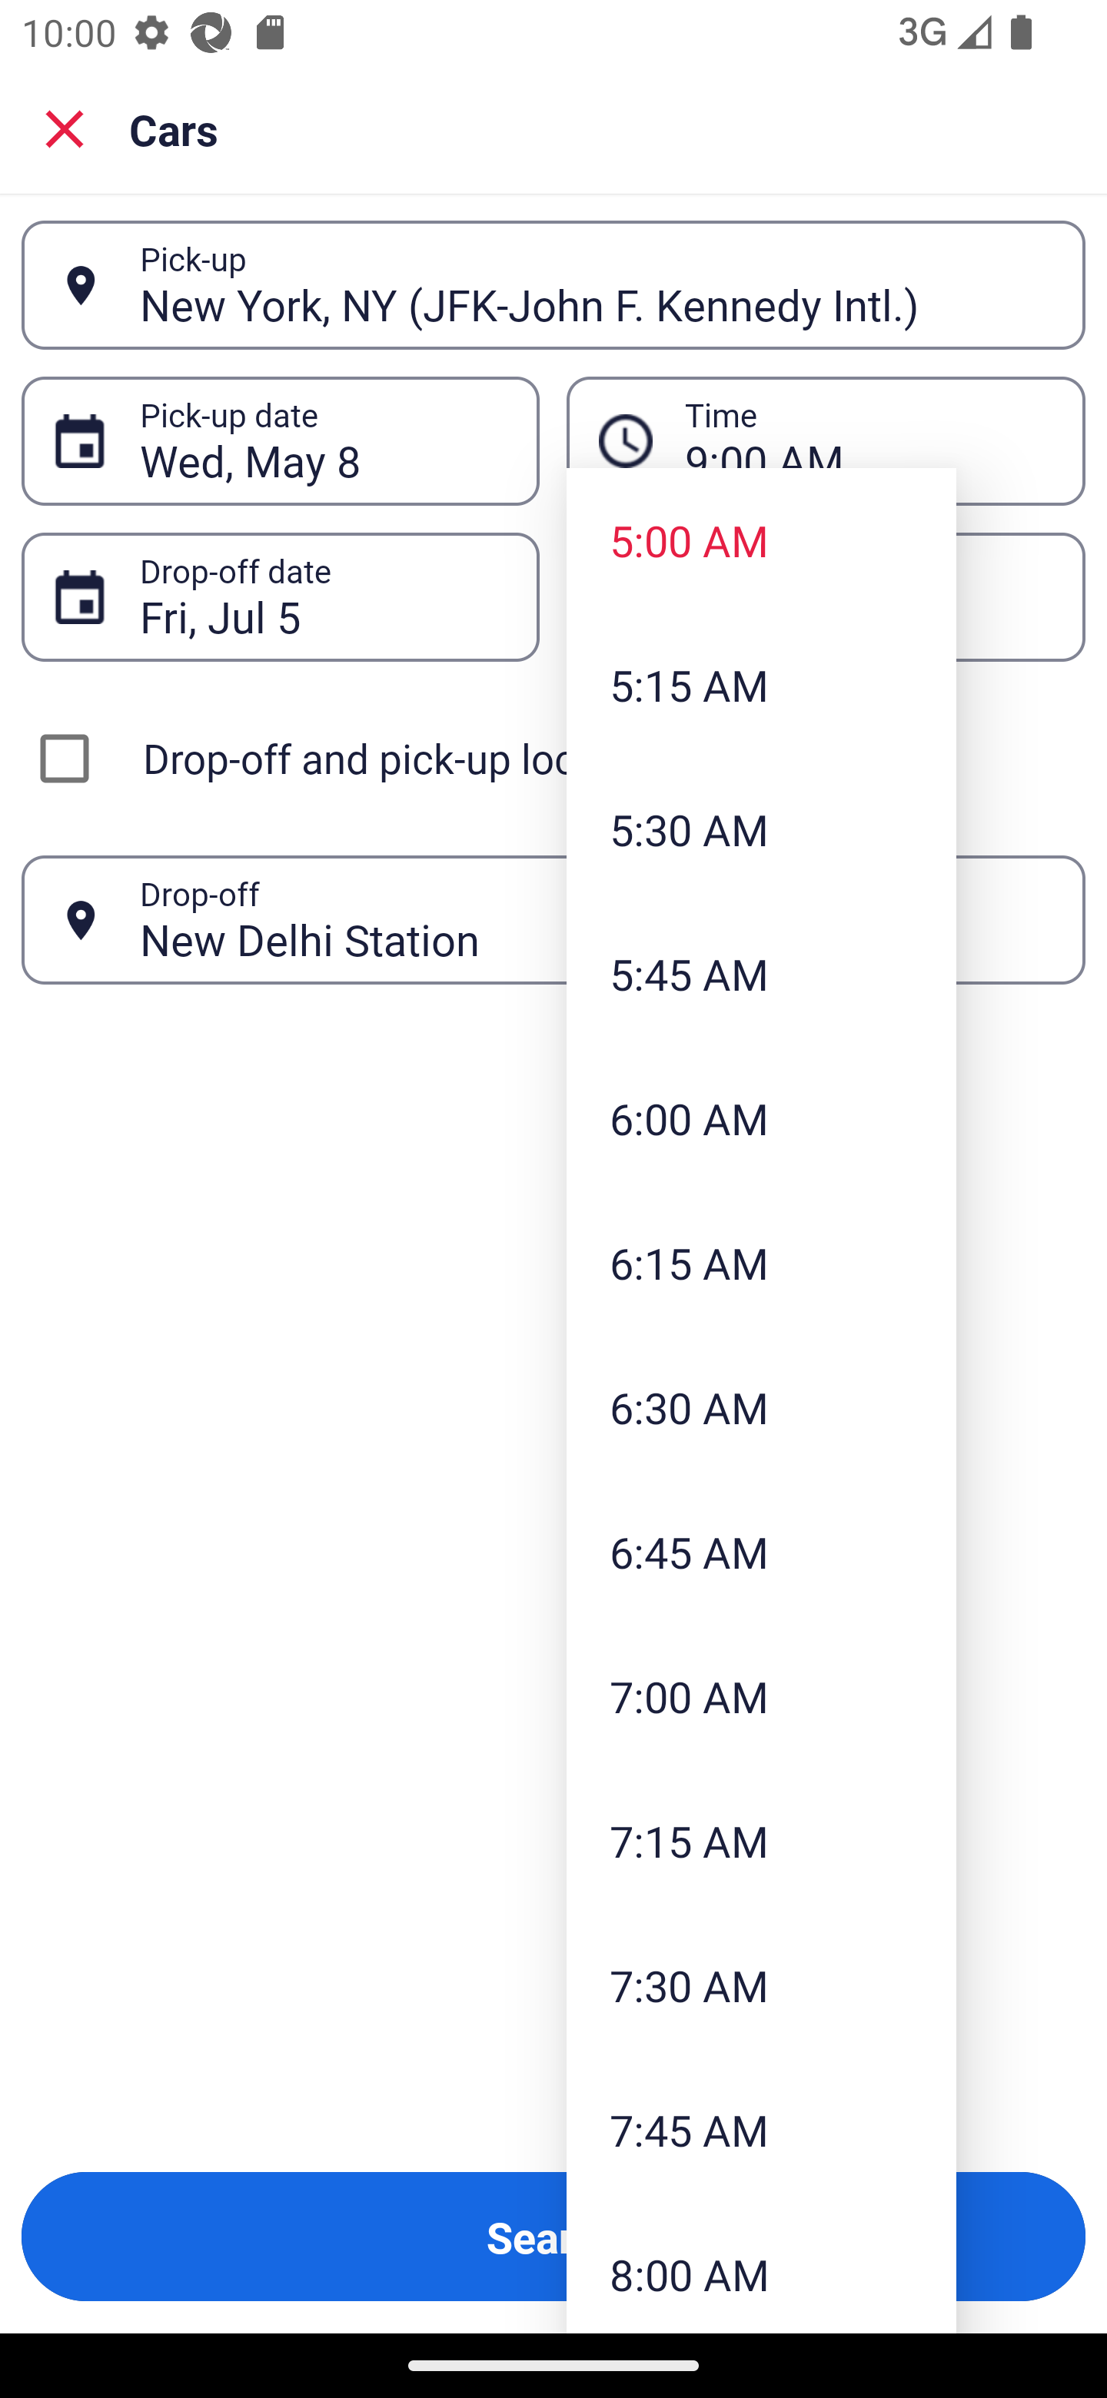 Image resolution: width=1107 pixels, height=2398 pixels. Describe the element at coordinates (761, 1118) in the screenshot. I see `6:00 AM` at that location.